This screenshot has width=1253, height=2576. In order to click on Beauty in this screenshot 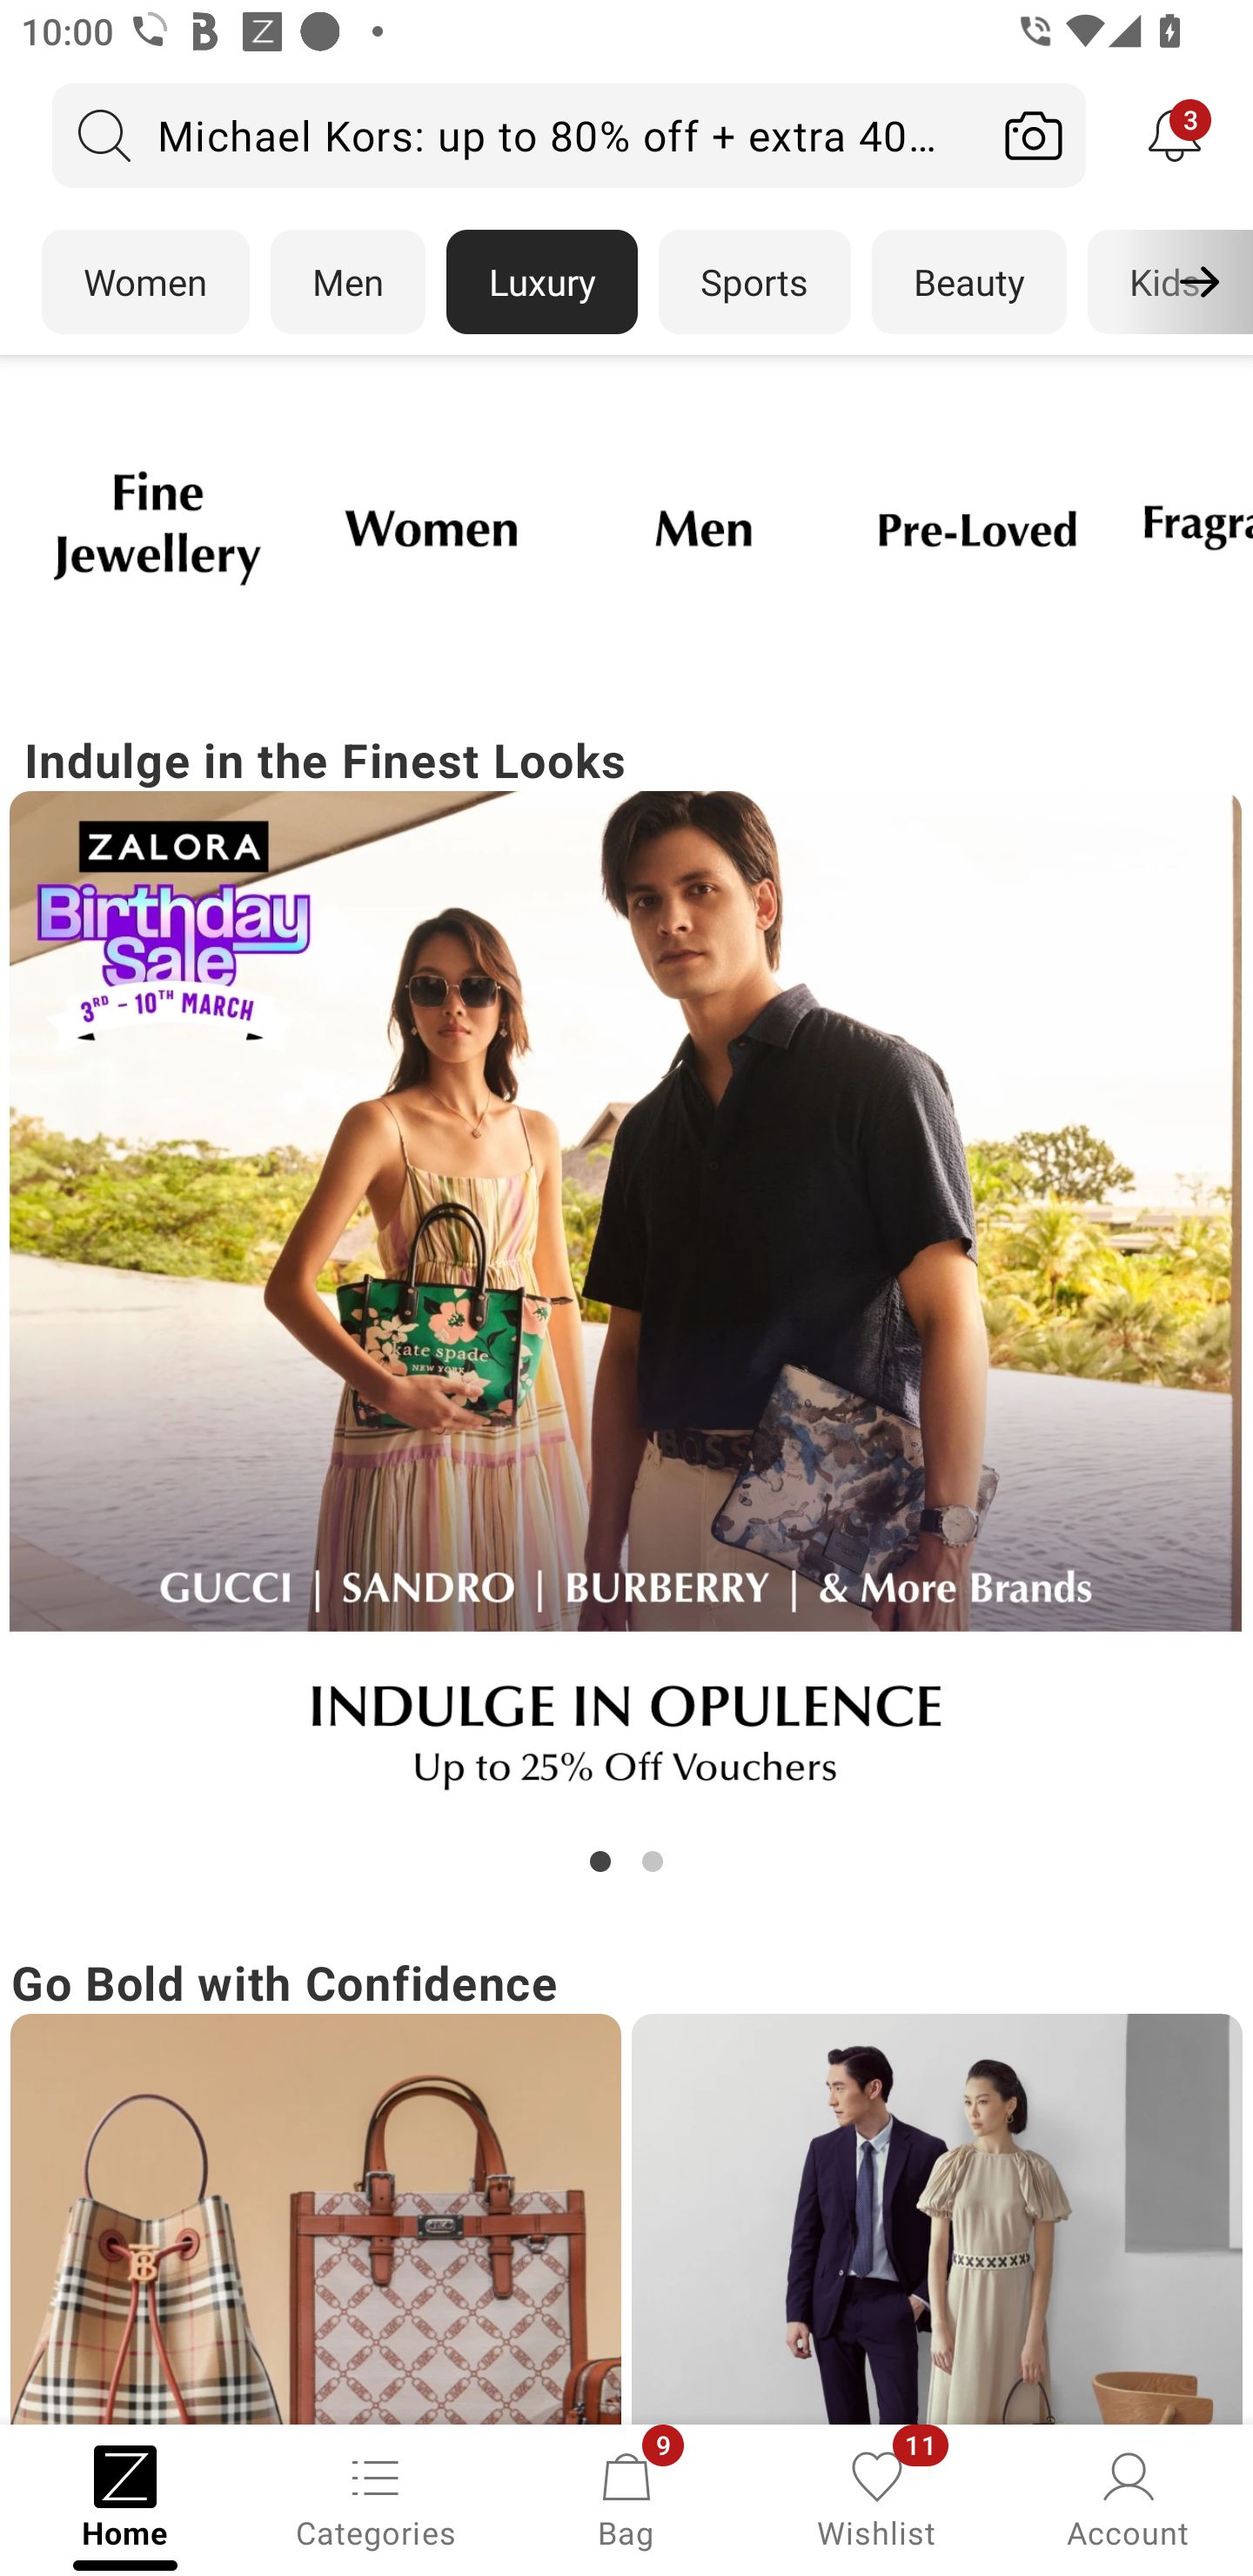, I will do `click(969, 282)`.